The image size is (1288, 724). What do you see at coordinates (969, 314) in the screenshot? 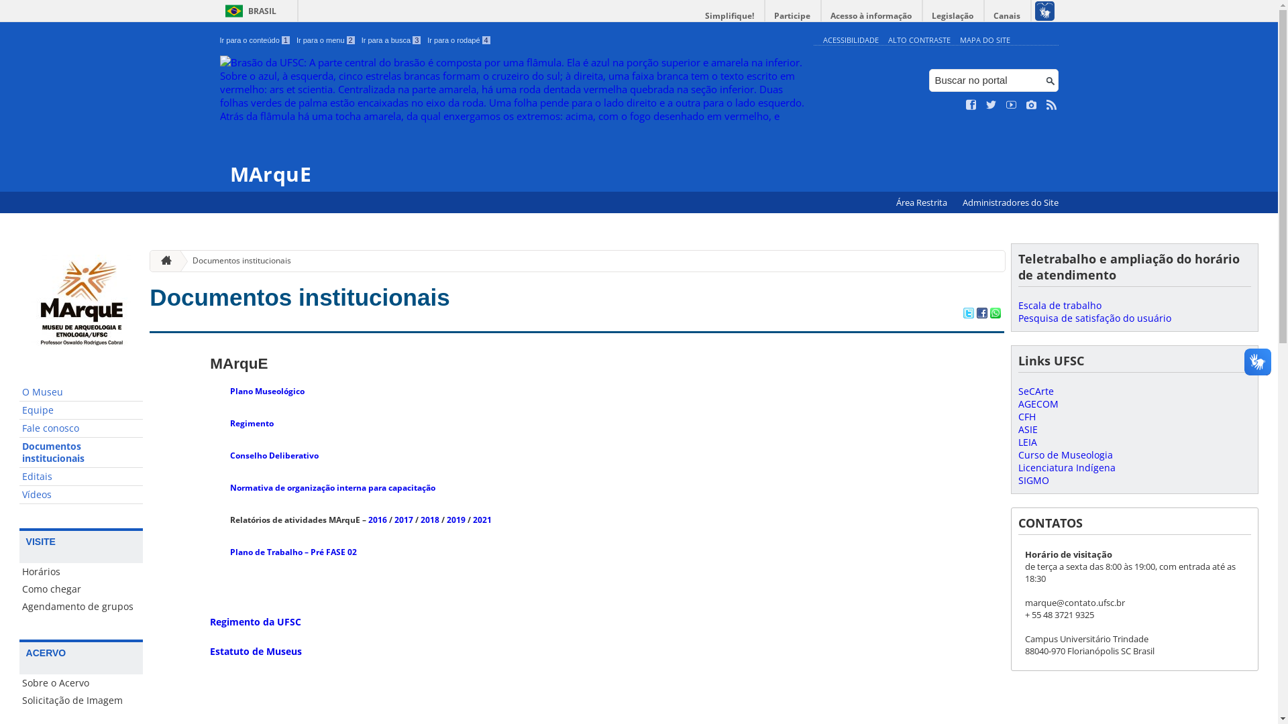
I see `Compartilhar no Twitter` at bounding box center [969, 314].